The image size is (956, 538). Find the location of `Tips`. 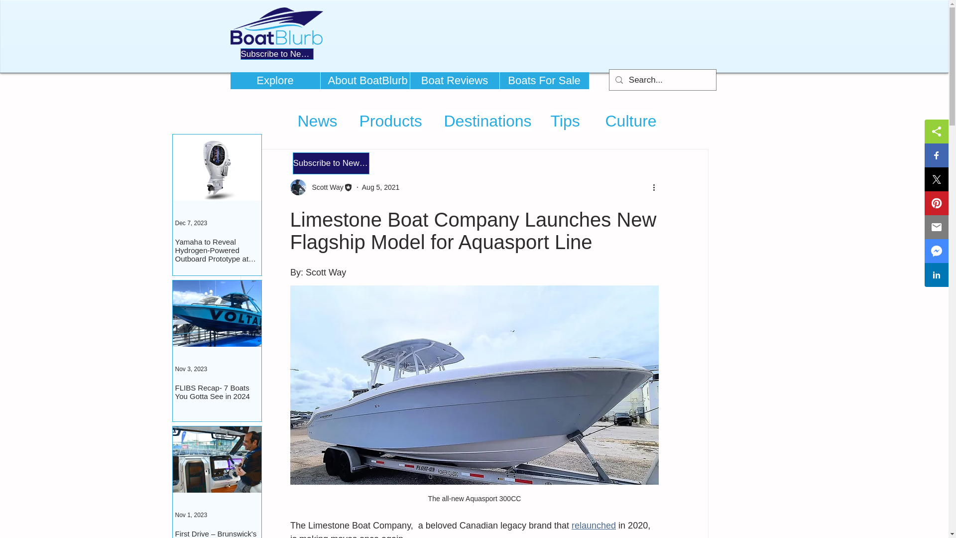

Tips is located at coordinates (565, 121).